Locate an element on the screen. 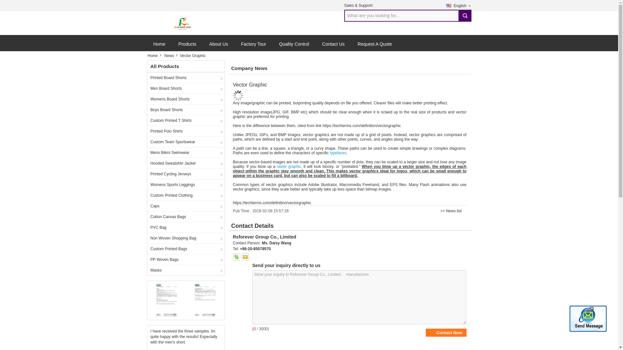 The image size is (623, 350). Custom Printed T Shirts is located at coordinates (186, 120).